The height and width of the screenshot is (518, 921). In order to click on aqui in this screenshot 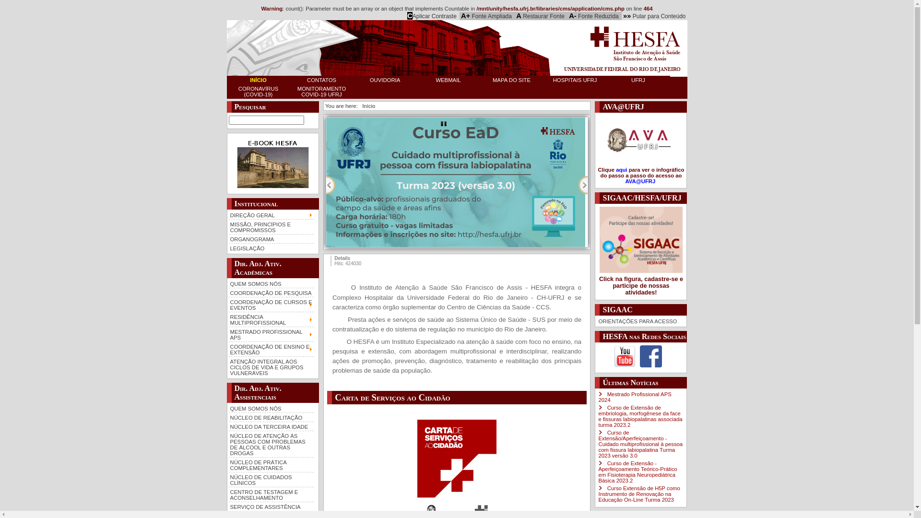, I will do `click(622, 170)`.